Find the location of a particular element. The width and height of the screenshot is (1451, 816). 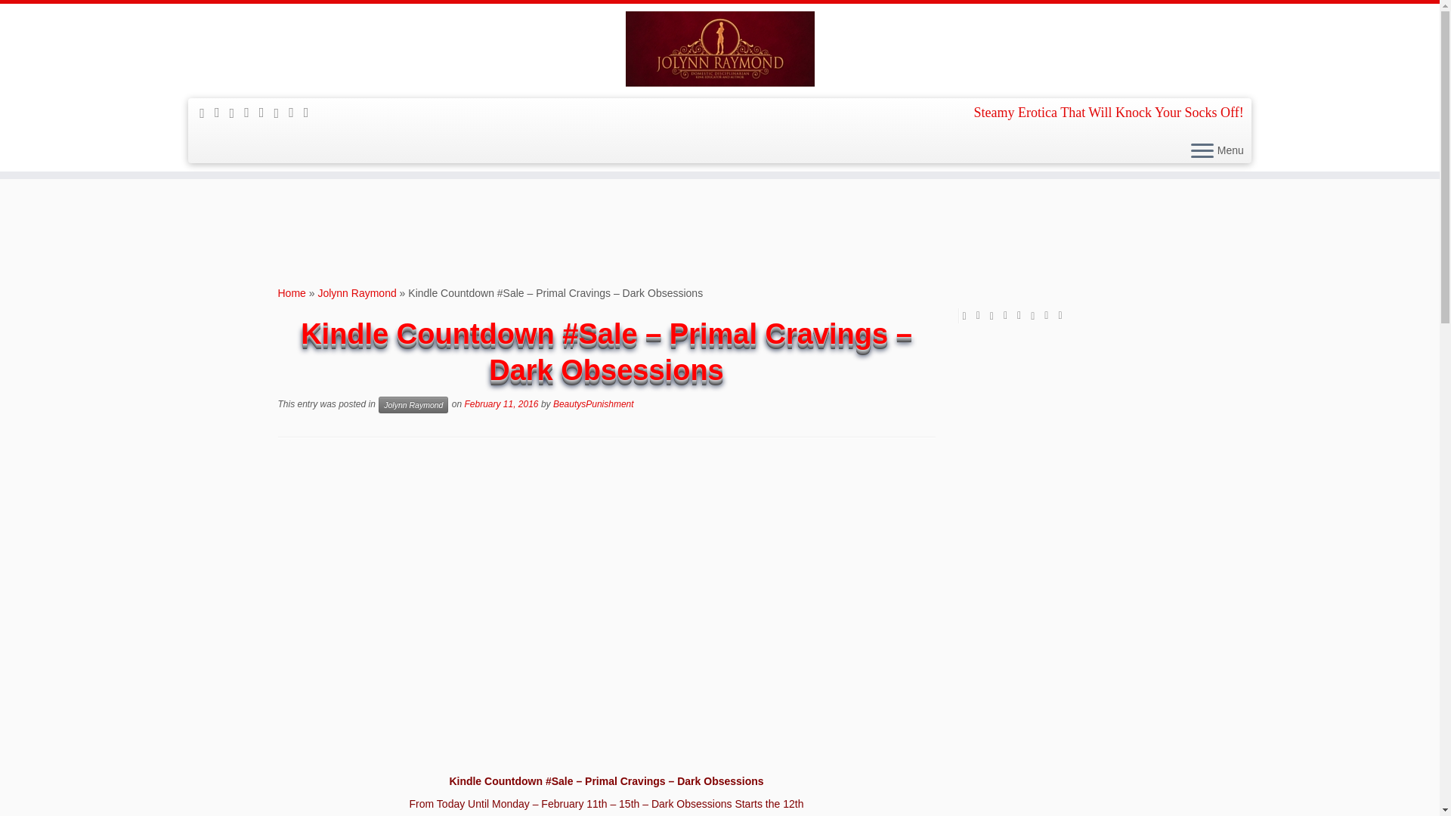

Home is located at coordinates (292, 293).